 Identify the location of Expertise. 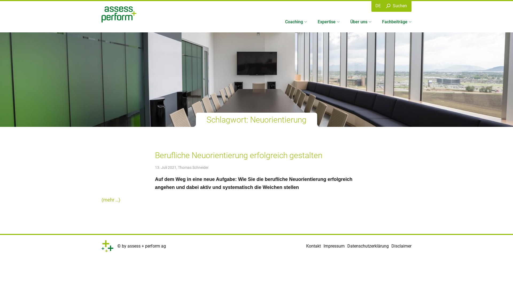
(329, 22).